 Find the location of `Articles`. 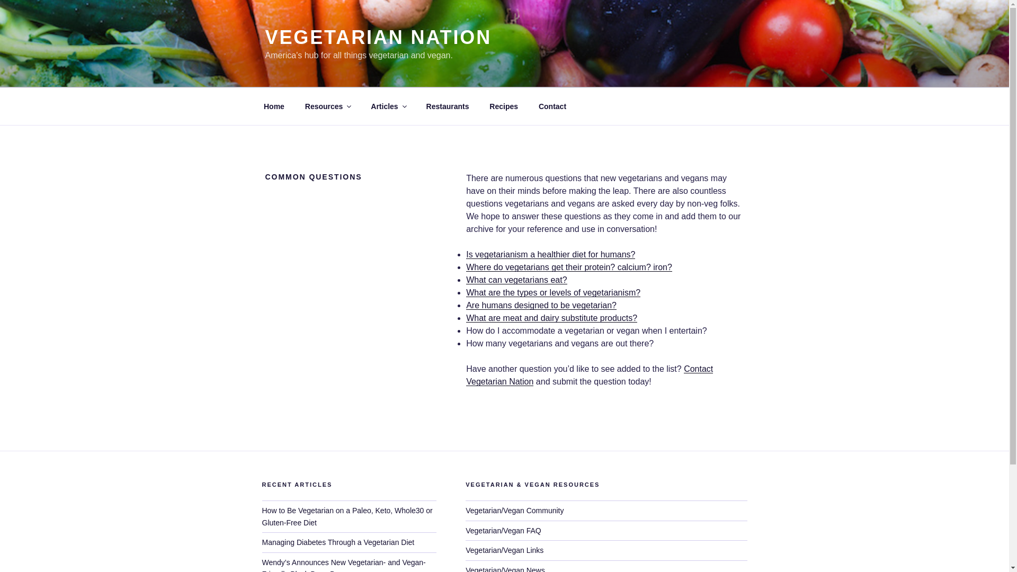

Articles is located at coordinates (388, 106).